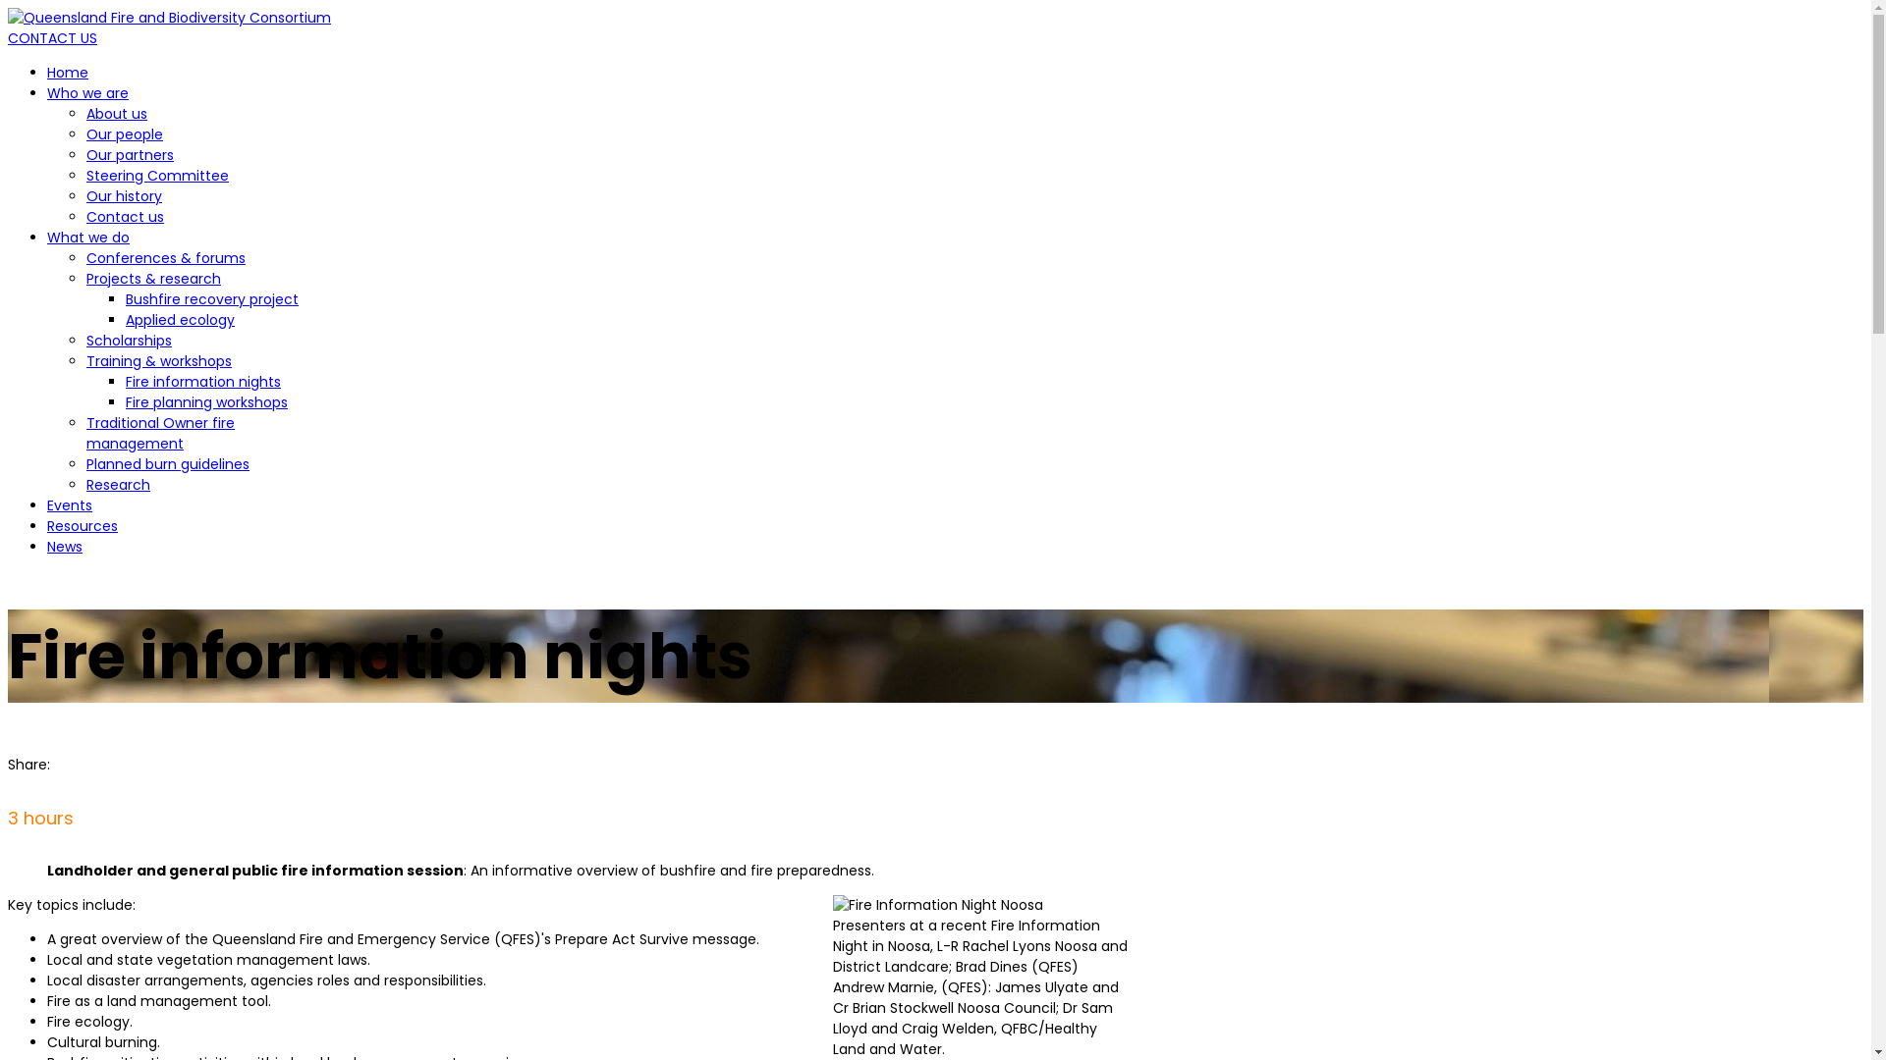 The image size is (1886, 1060). I want to click on Events, so click(70, 505).